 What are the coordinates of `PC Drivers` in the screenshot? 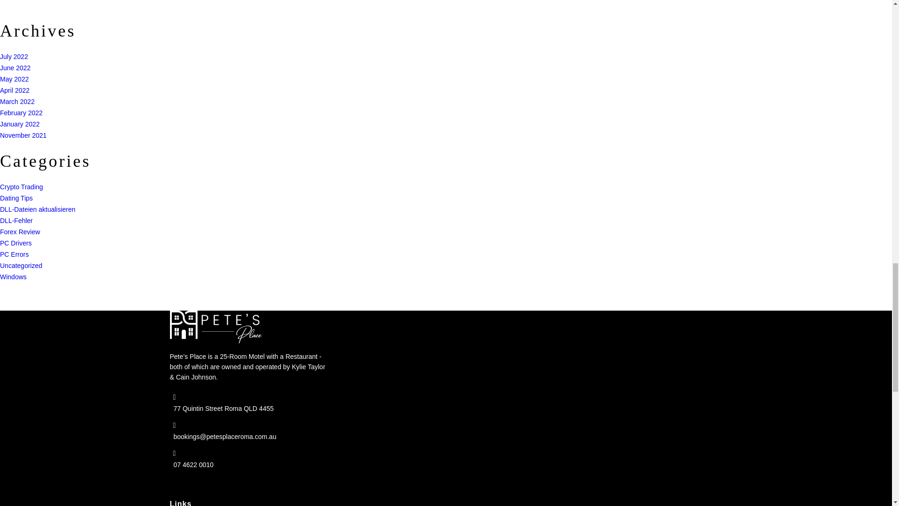 It's located at (16, 243).